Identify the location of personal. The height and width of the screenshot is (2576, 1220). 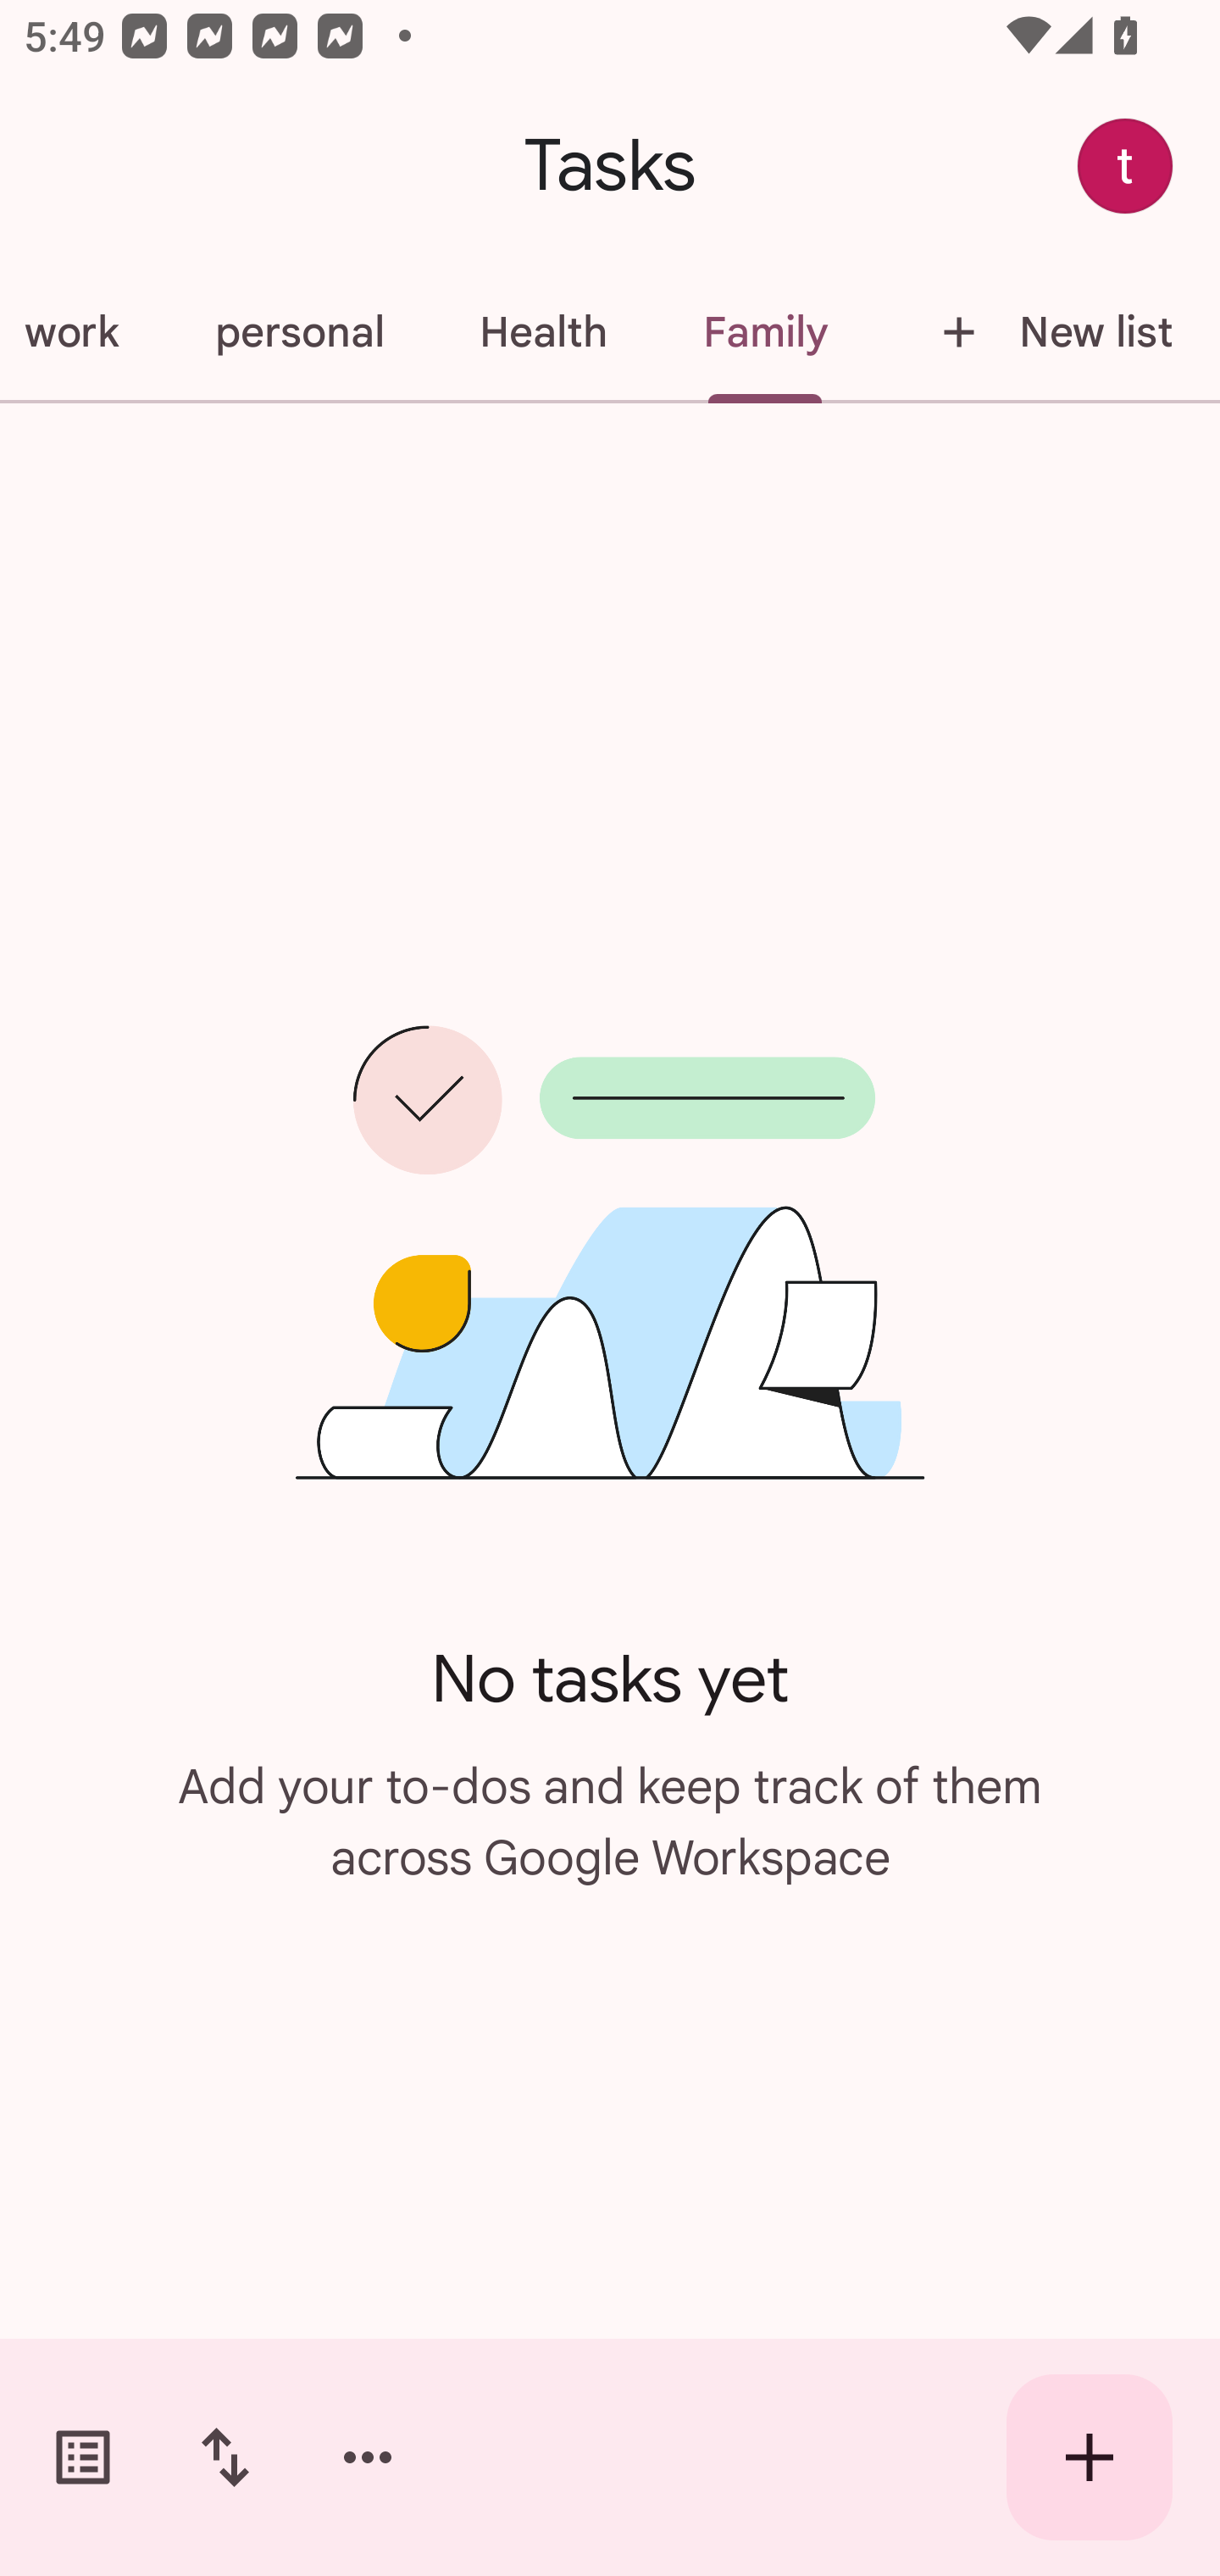
(298, 332).